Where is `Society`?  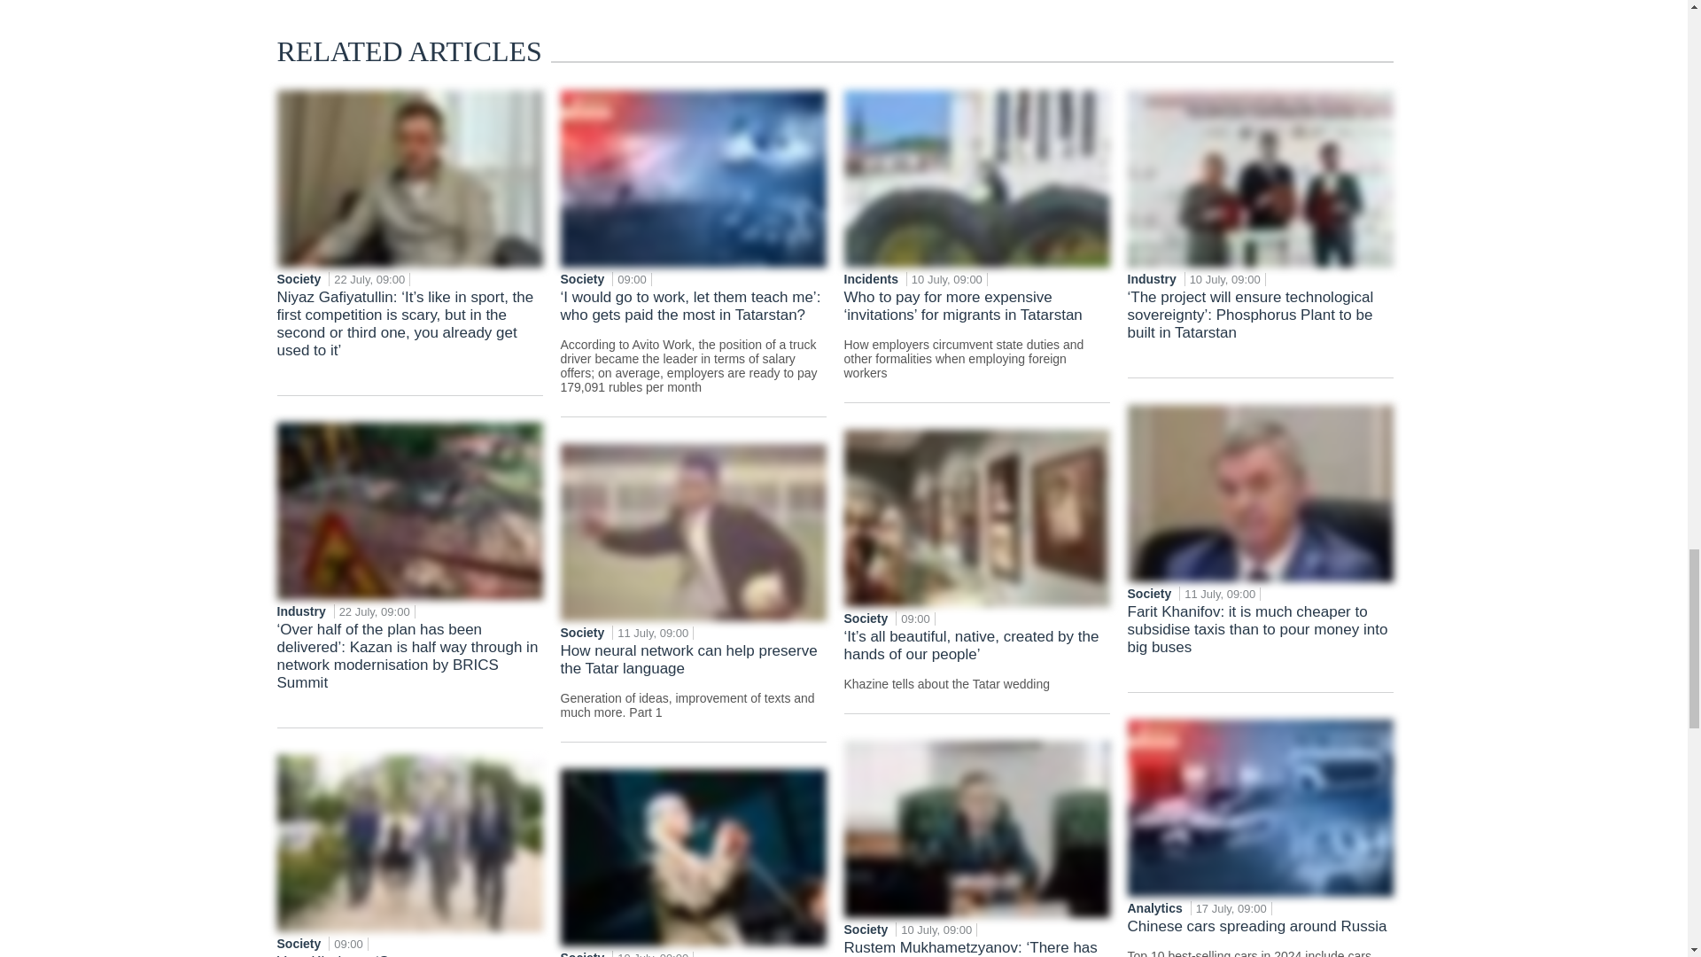
Society is located at coordinates (299, 278).